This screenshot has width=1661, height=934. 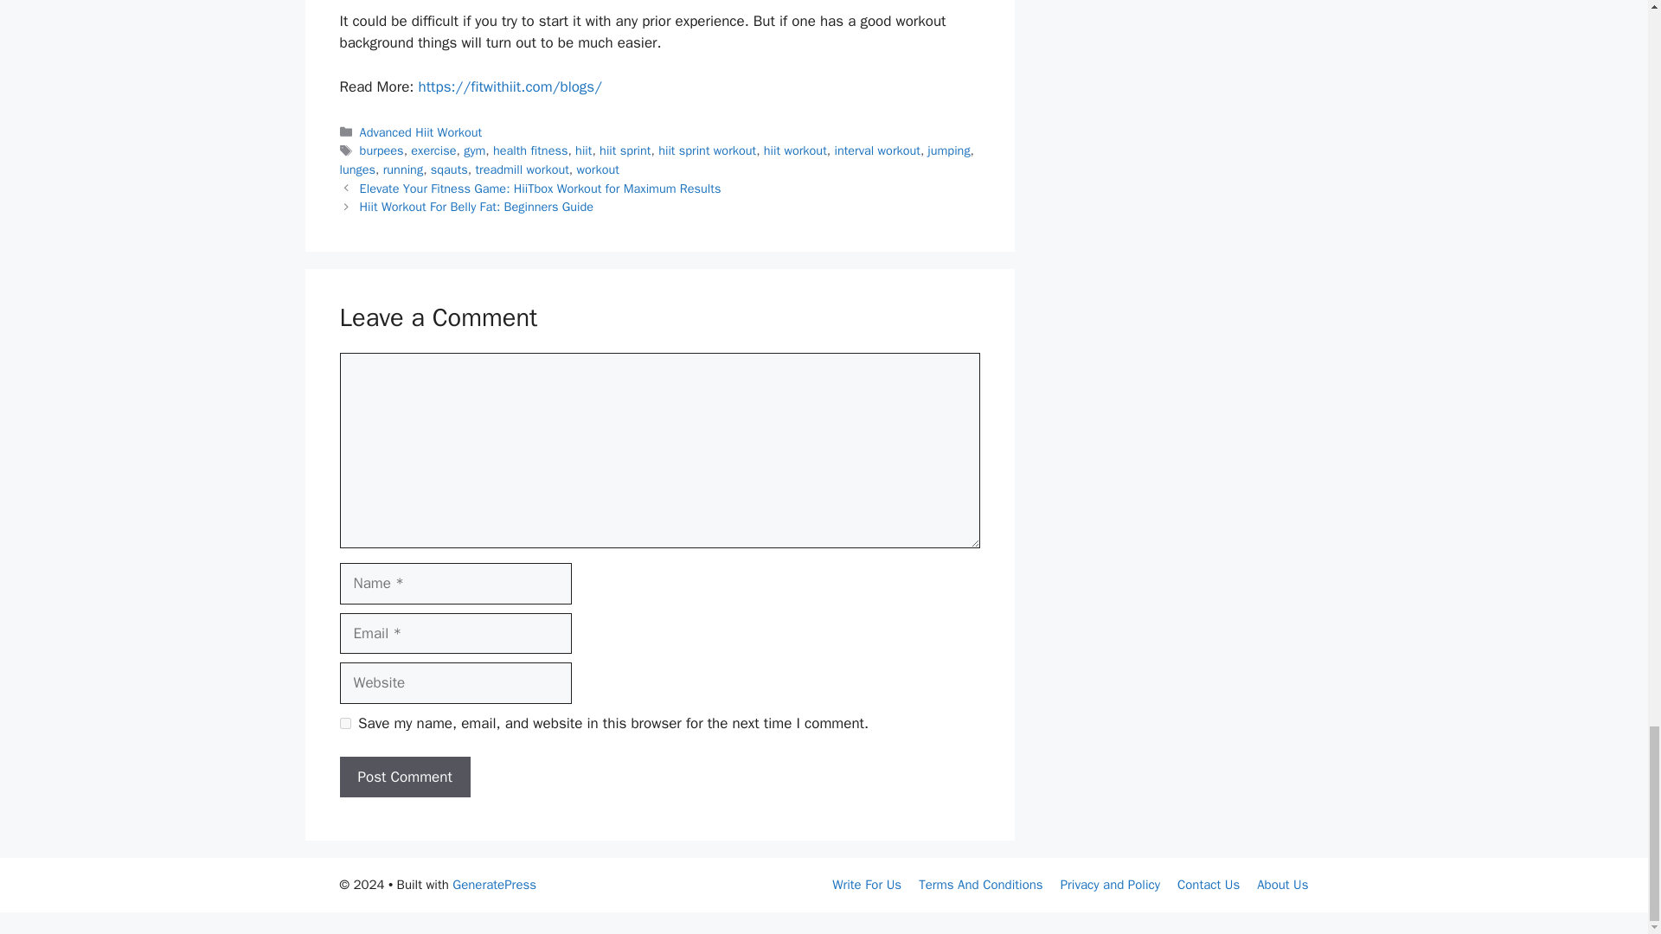 What do you see at coordinates (867, 885) in the screenshot?
I see `Write For Us` at bounding box center [867, 885].